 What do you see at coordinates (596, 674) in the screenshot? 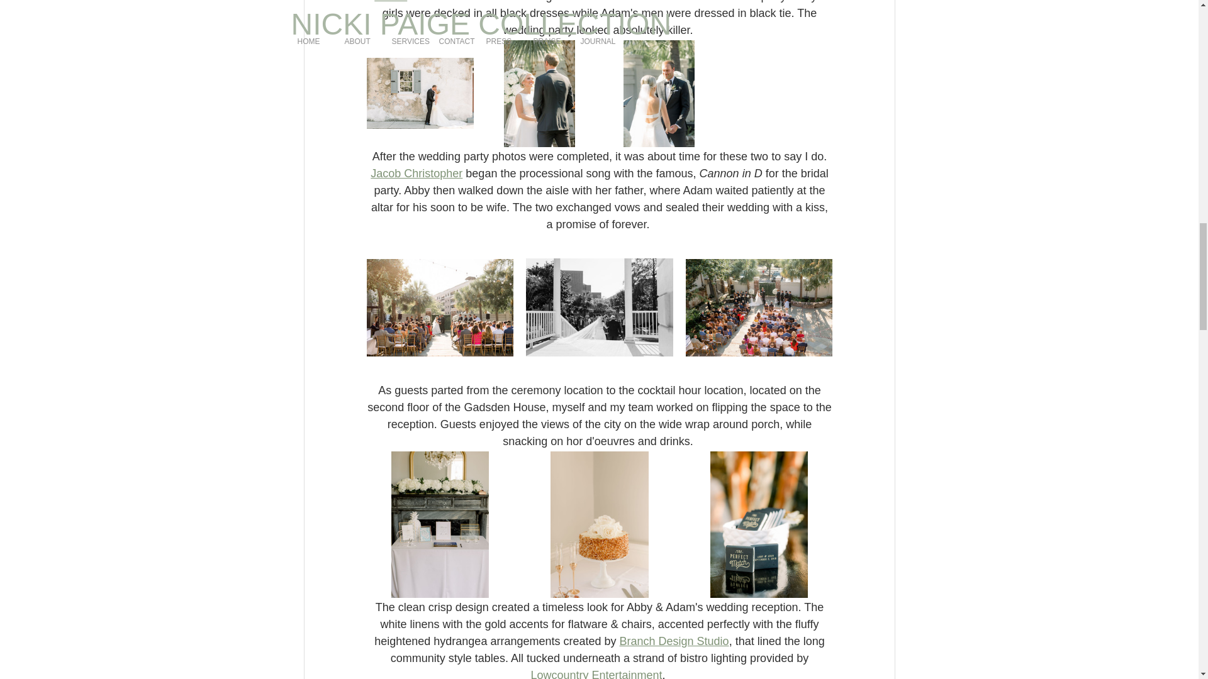
I see `Lowcountry Entertainment` at bounding box center [596, 674].